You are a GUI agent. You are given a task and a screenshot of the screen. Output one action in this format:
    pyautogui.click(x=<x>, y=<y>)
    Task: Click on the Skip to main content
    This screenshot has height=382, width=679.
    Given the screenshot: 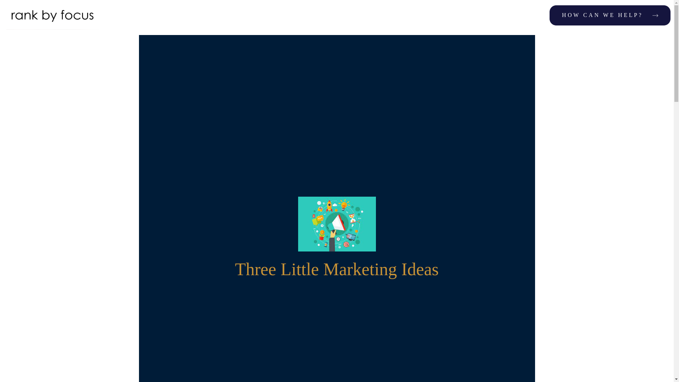 What is the action you would take?
    pyautogui.click(x=43, y=11)
    